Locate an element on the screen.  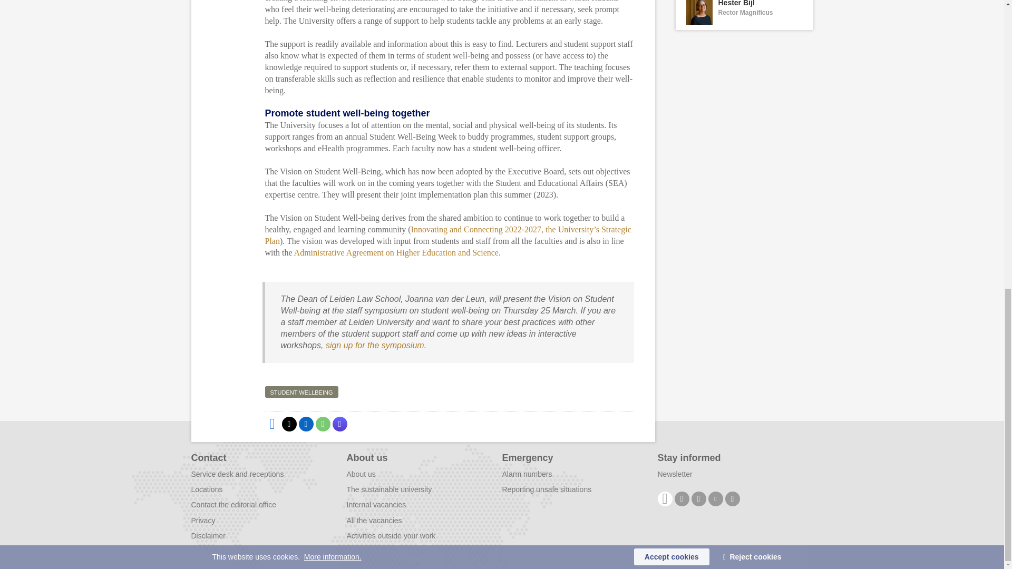
sign up for the symposium is located at coordinates (375, 345).